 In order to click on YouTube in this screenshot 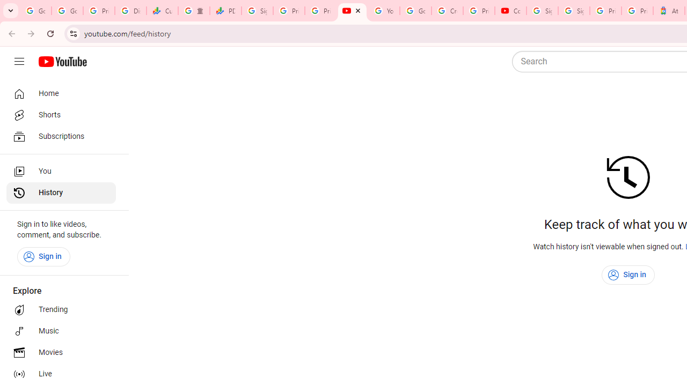, I will do `click(384, 11)`.